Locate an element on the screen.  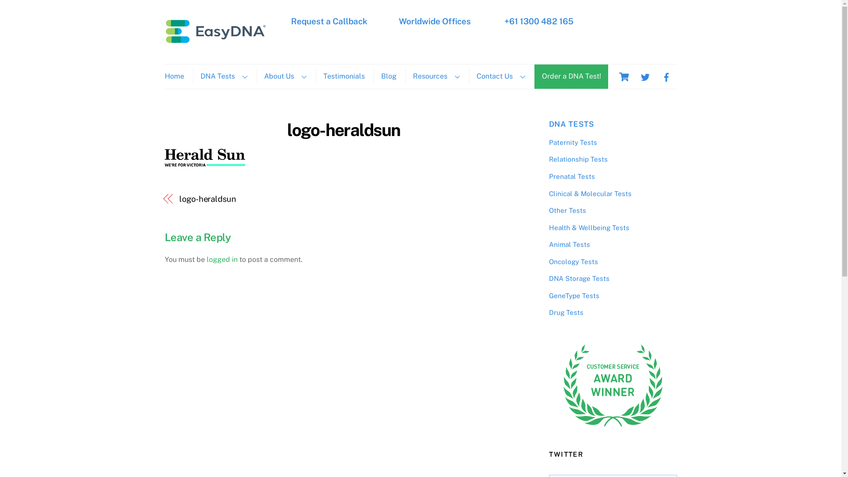
GeneType Tests is located at coordinates (574, 296).